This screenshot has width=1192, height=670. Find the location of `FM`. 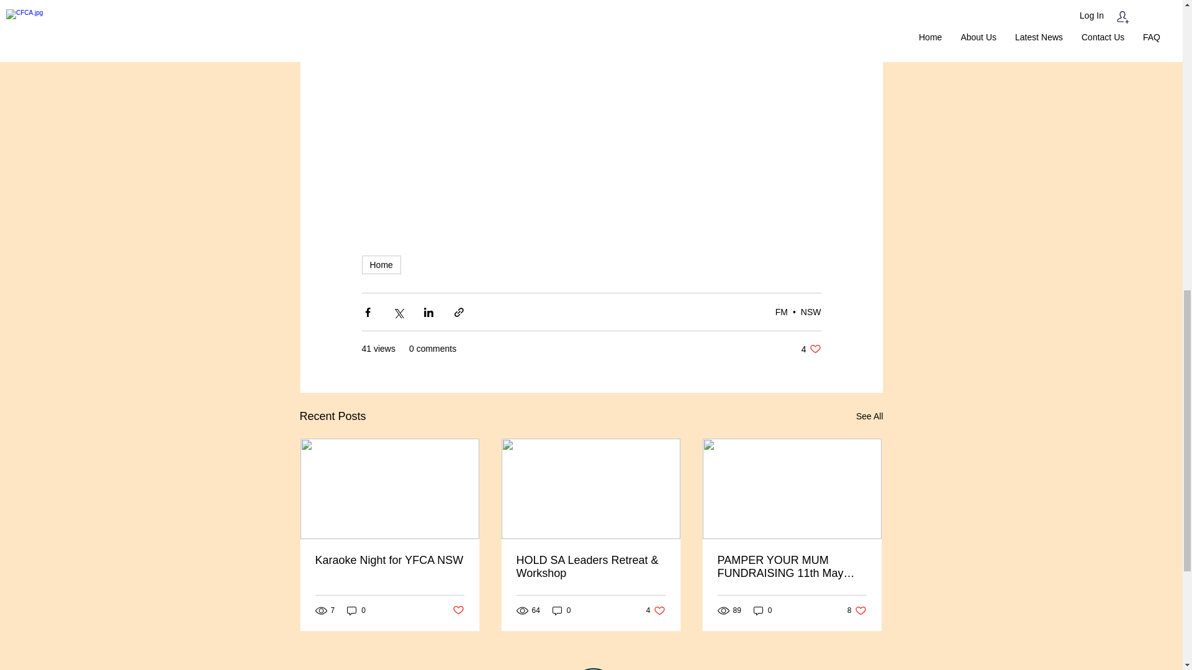

FM is located at coordinates (381, 264).